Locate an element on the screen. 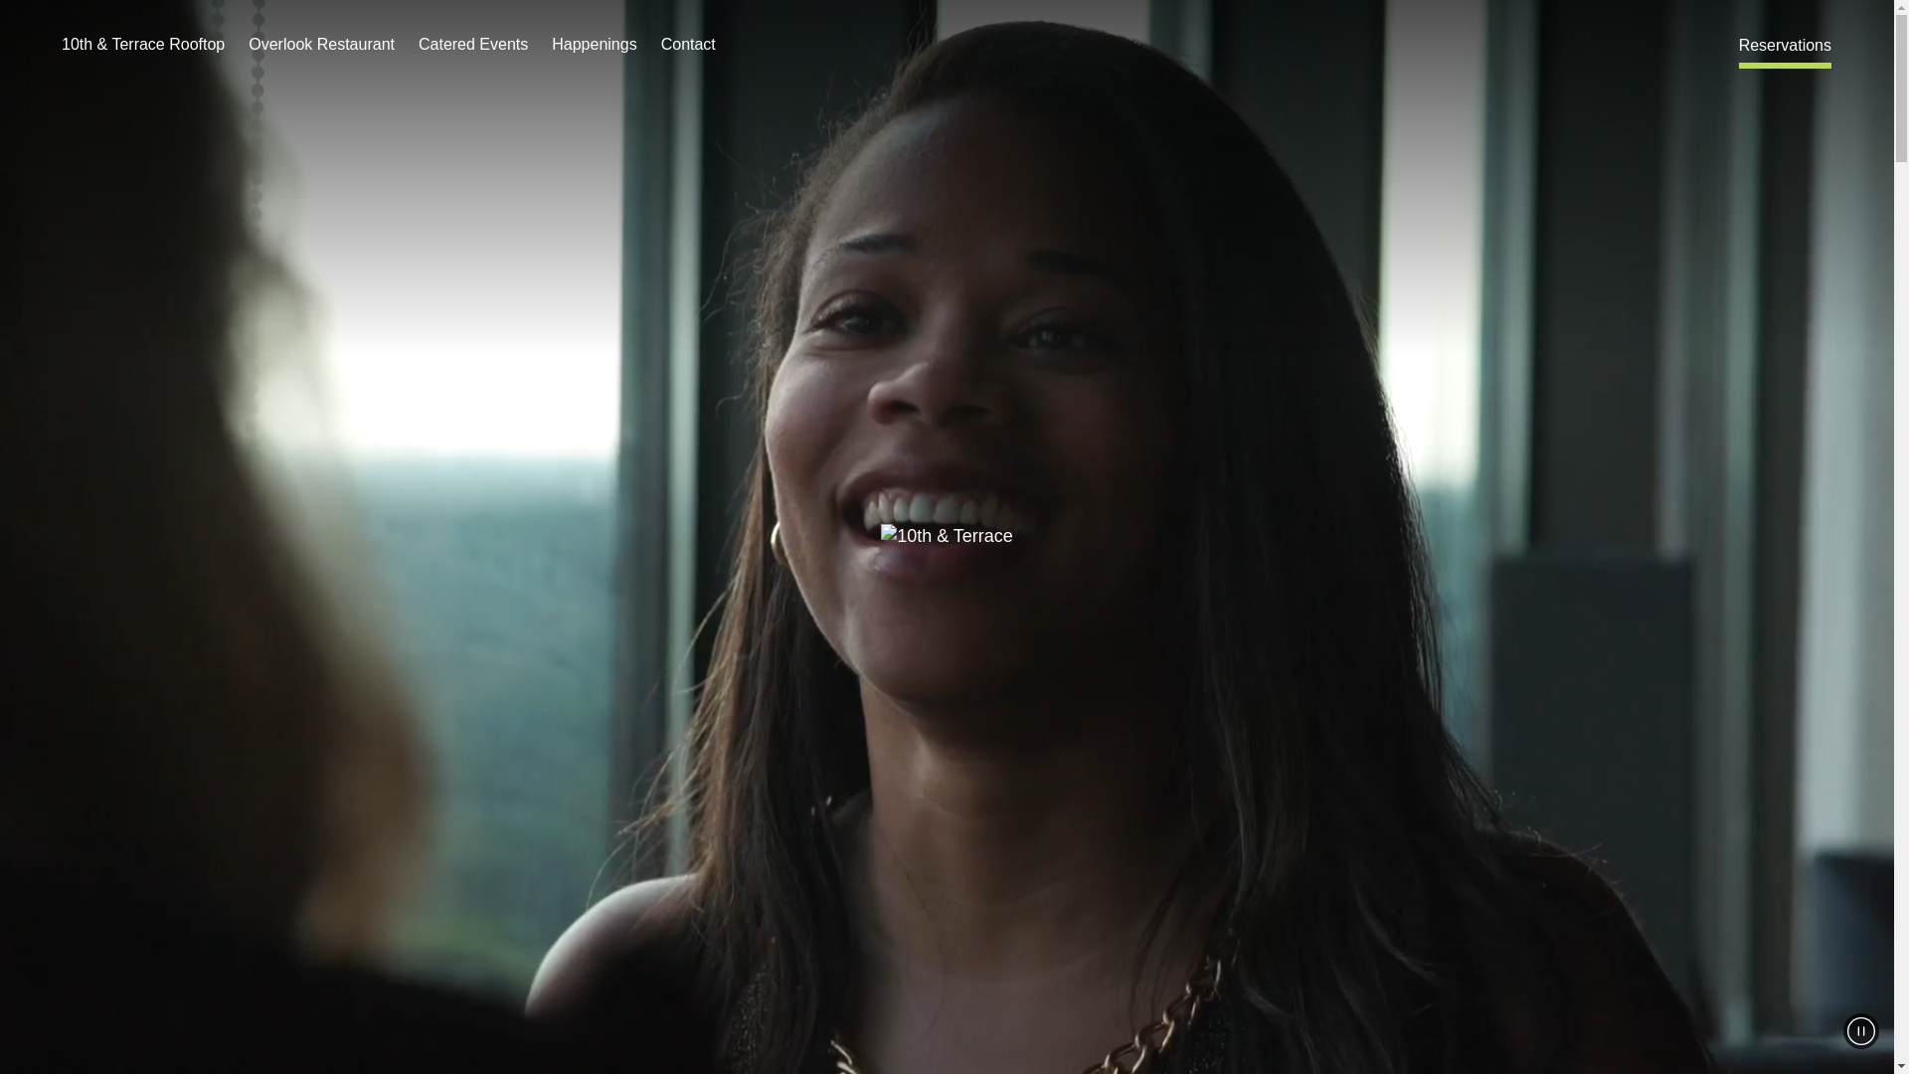 This screenshot has height=1074, width=1909. Catered Events is located at coordinates (473, 45).